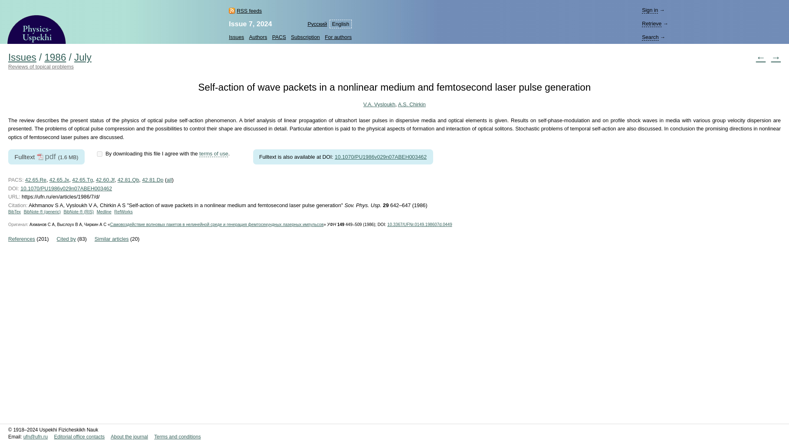 The image size is (789, 443). Describe the element at coordinates (128, 180) in the screenshot. I see `42.81.Qb` at that location.